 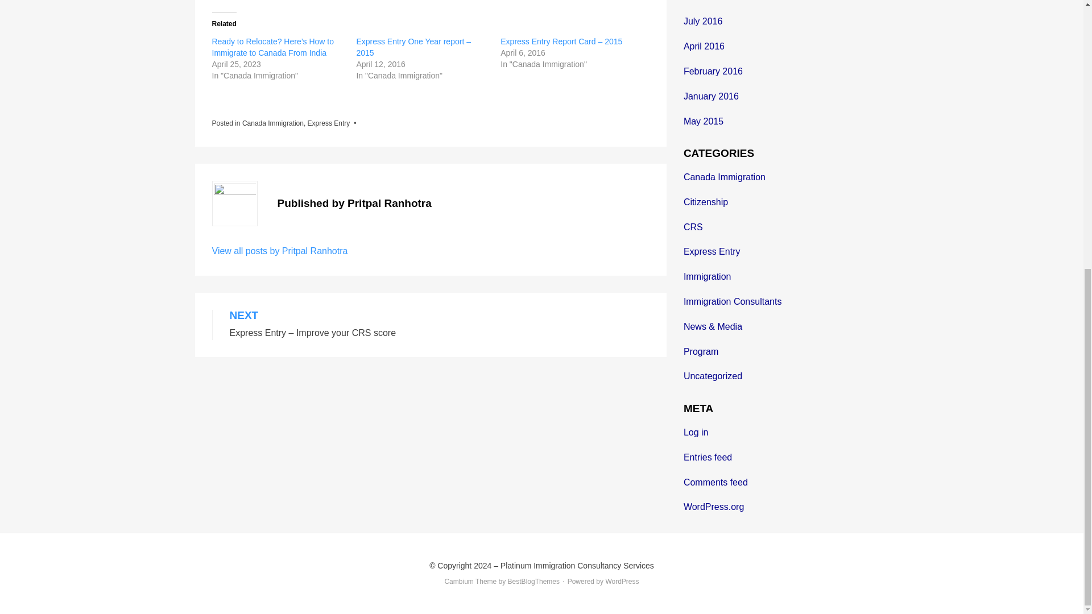 I want to click on July 2016, so click(x=703, y=22).